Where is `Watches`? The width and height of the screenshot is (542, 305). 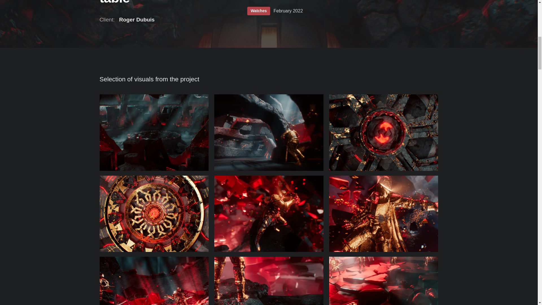 Watches is located at coordinates (259, 12).